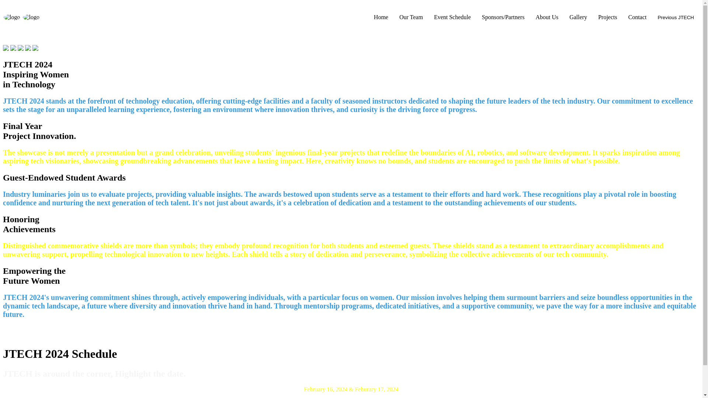  Describe the element at coordinates (637, 17) in the screenshot. I see `Contact` at that location.